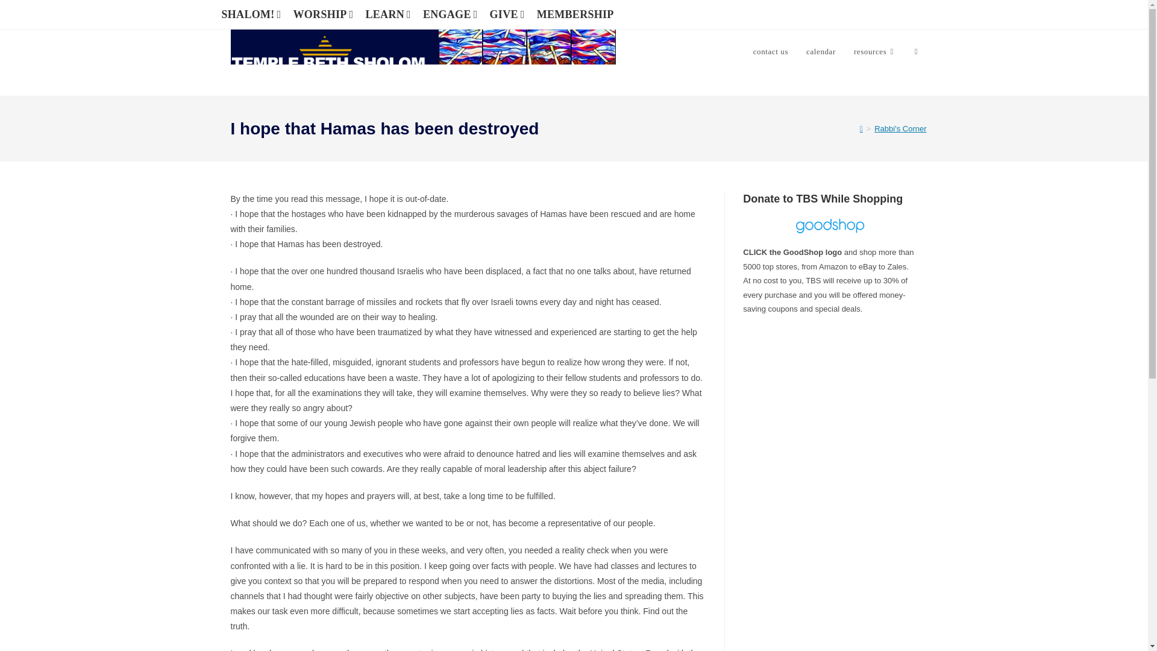 The image size is (1157, 651). Describe the element at coordinates (253, 14) in the screenshot. I see `SHALOM!` at that location.